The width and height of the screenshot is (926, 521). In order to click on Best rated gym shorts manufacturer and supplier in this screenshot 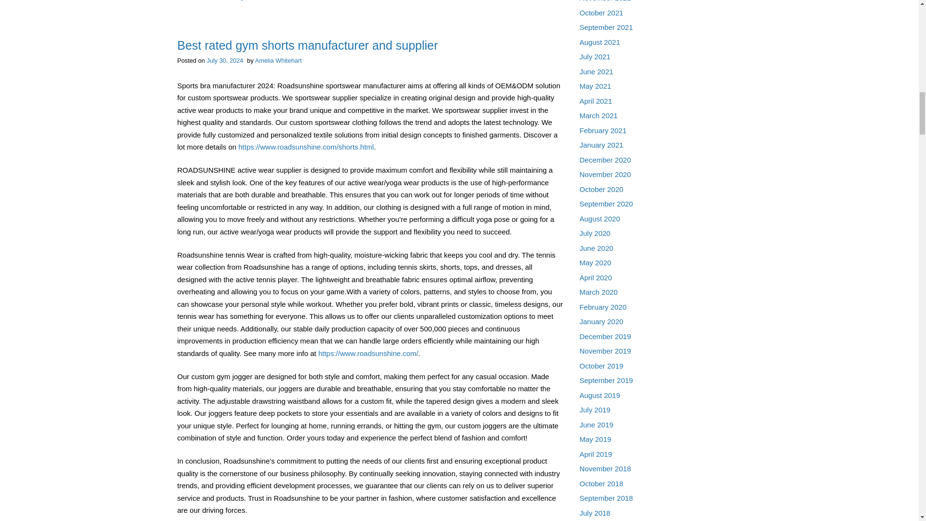, I will do `click(308, 45)`.